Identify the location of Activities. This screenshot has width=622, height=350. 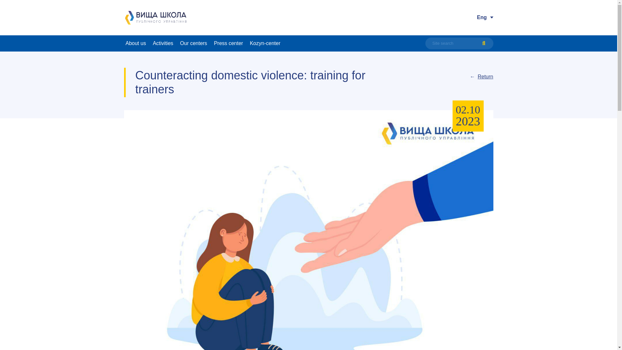
(163, 43).